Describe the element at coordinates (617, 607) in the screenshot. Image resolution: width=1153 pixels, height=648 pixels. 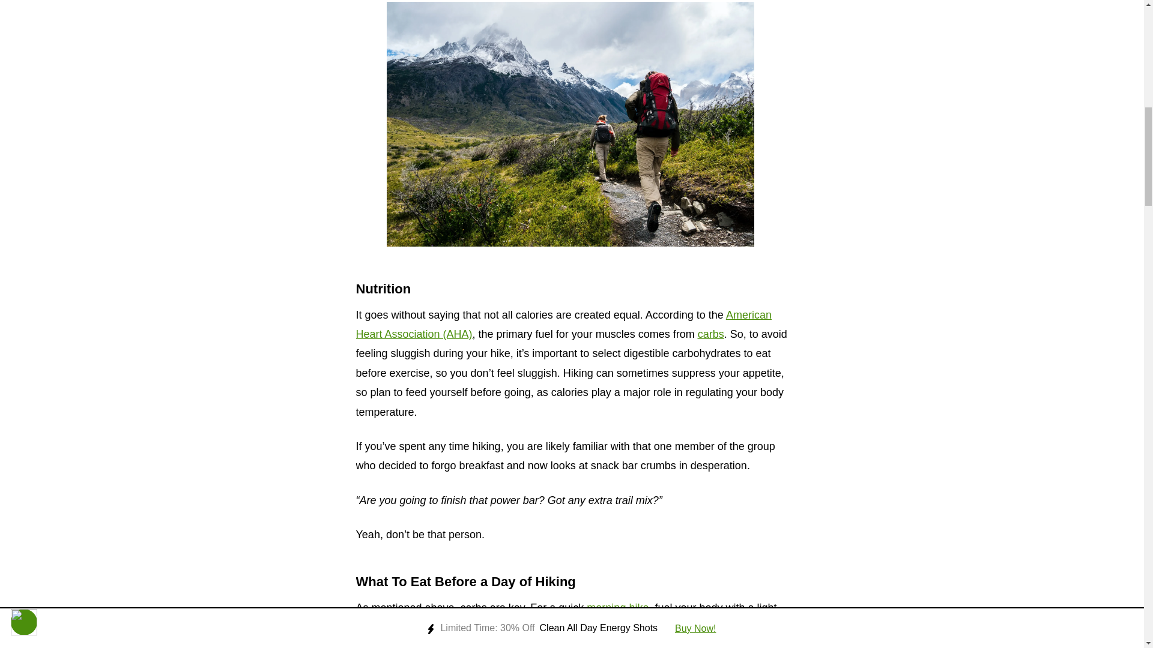
I see `morning hike` at that location.